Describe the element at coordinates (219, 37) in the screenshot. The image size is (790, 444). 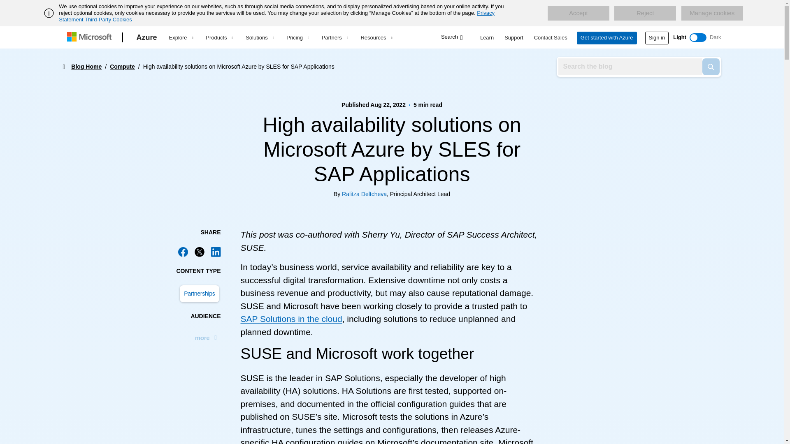
I see `Products` at that location.